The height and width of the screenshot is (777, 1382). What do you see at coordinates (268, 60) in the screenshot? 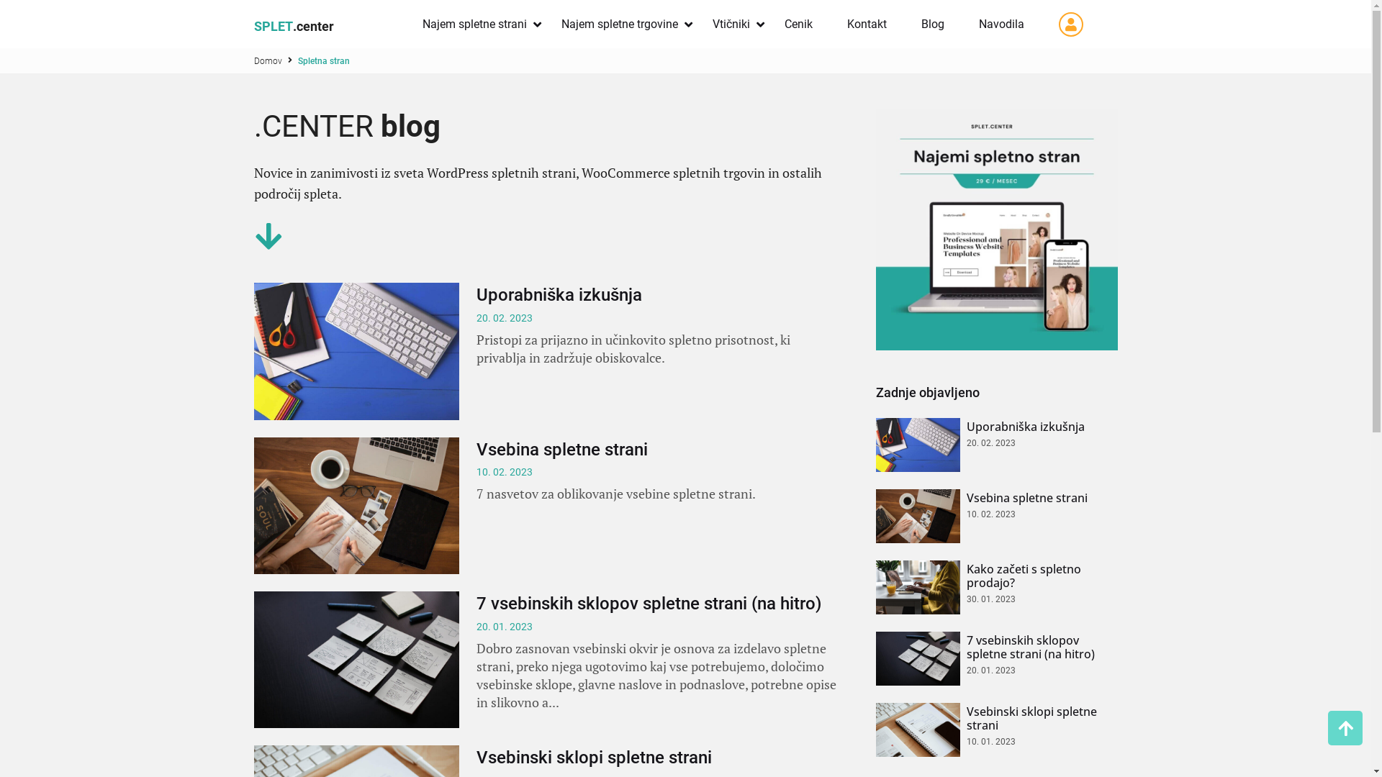
I see `Domov` at bounding box center [268, 60].